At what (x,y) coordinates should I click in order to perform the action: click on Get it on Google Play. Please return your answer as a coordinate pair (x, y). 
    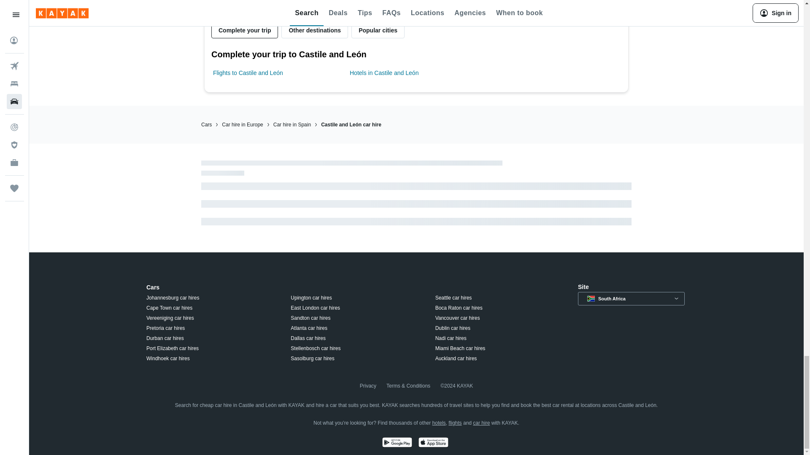
    Looking at the image, I should click on (397, 443).